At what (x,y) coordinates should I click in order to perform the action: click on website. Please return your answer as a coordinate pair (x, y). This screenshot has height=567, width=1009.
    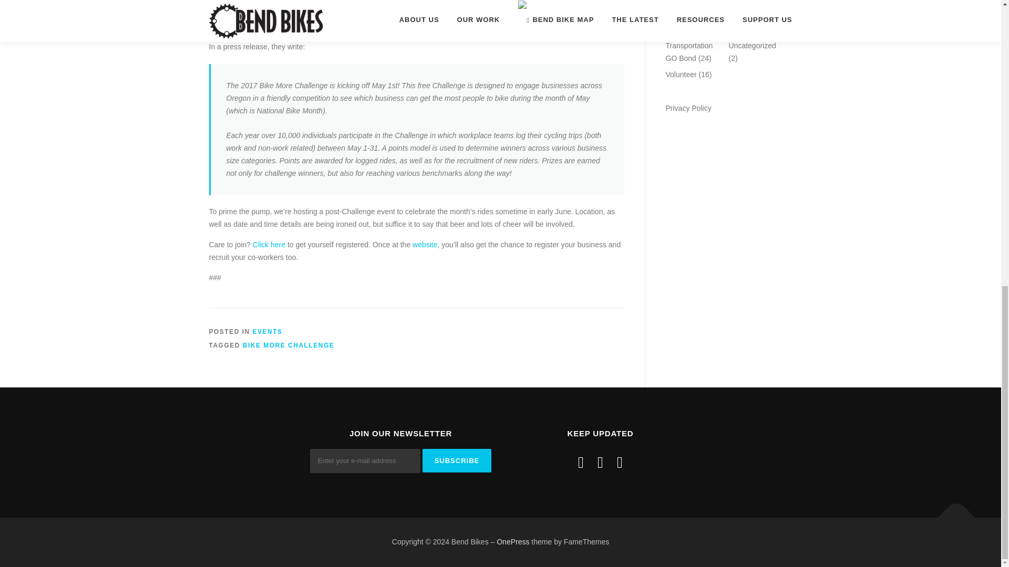
    Looking at the image, I should click on (425, 245).